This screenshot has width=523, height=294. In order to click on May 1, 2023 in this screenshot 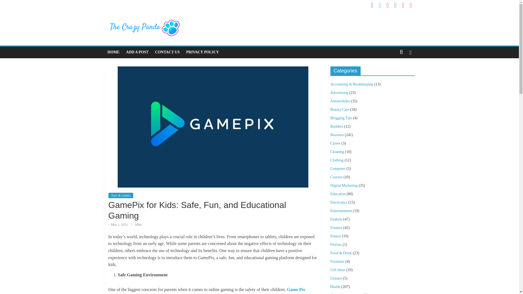, I will do `click(118, 224)`.